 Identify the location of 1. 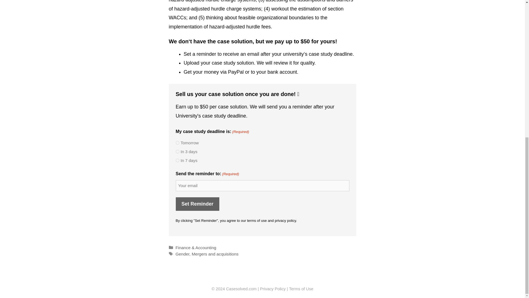
(177, 142).